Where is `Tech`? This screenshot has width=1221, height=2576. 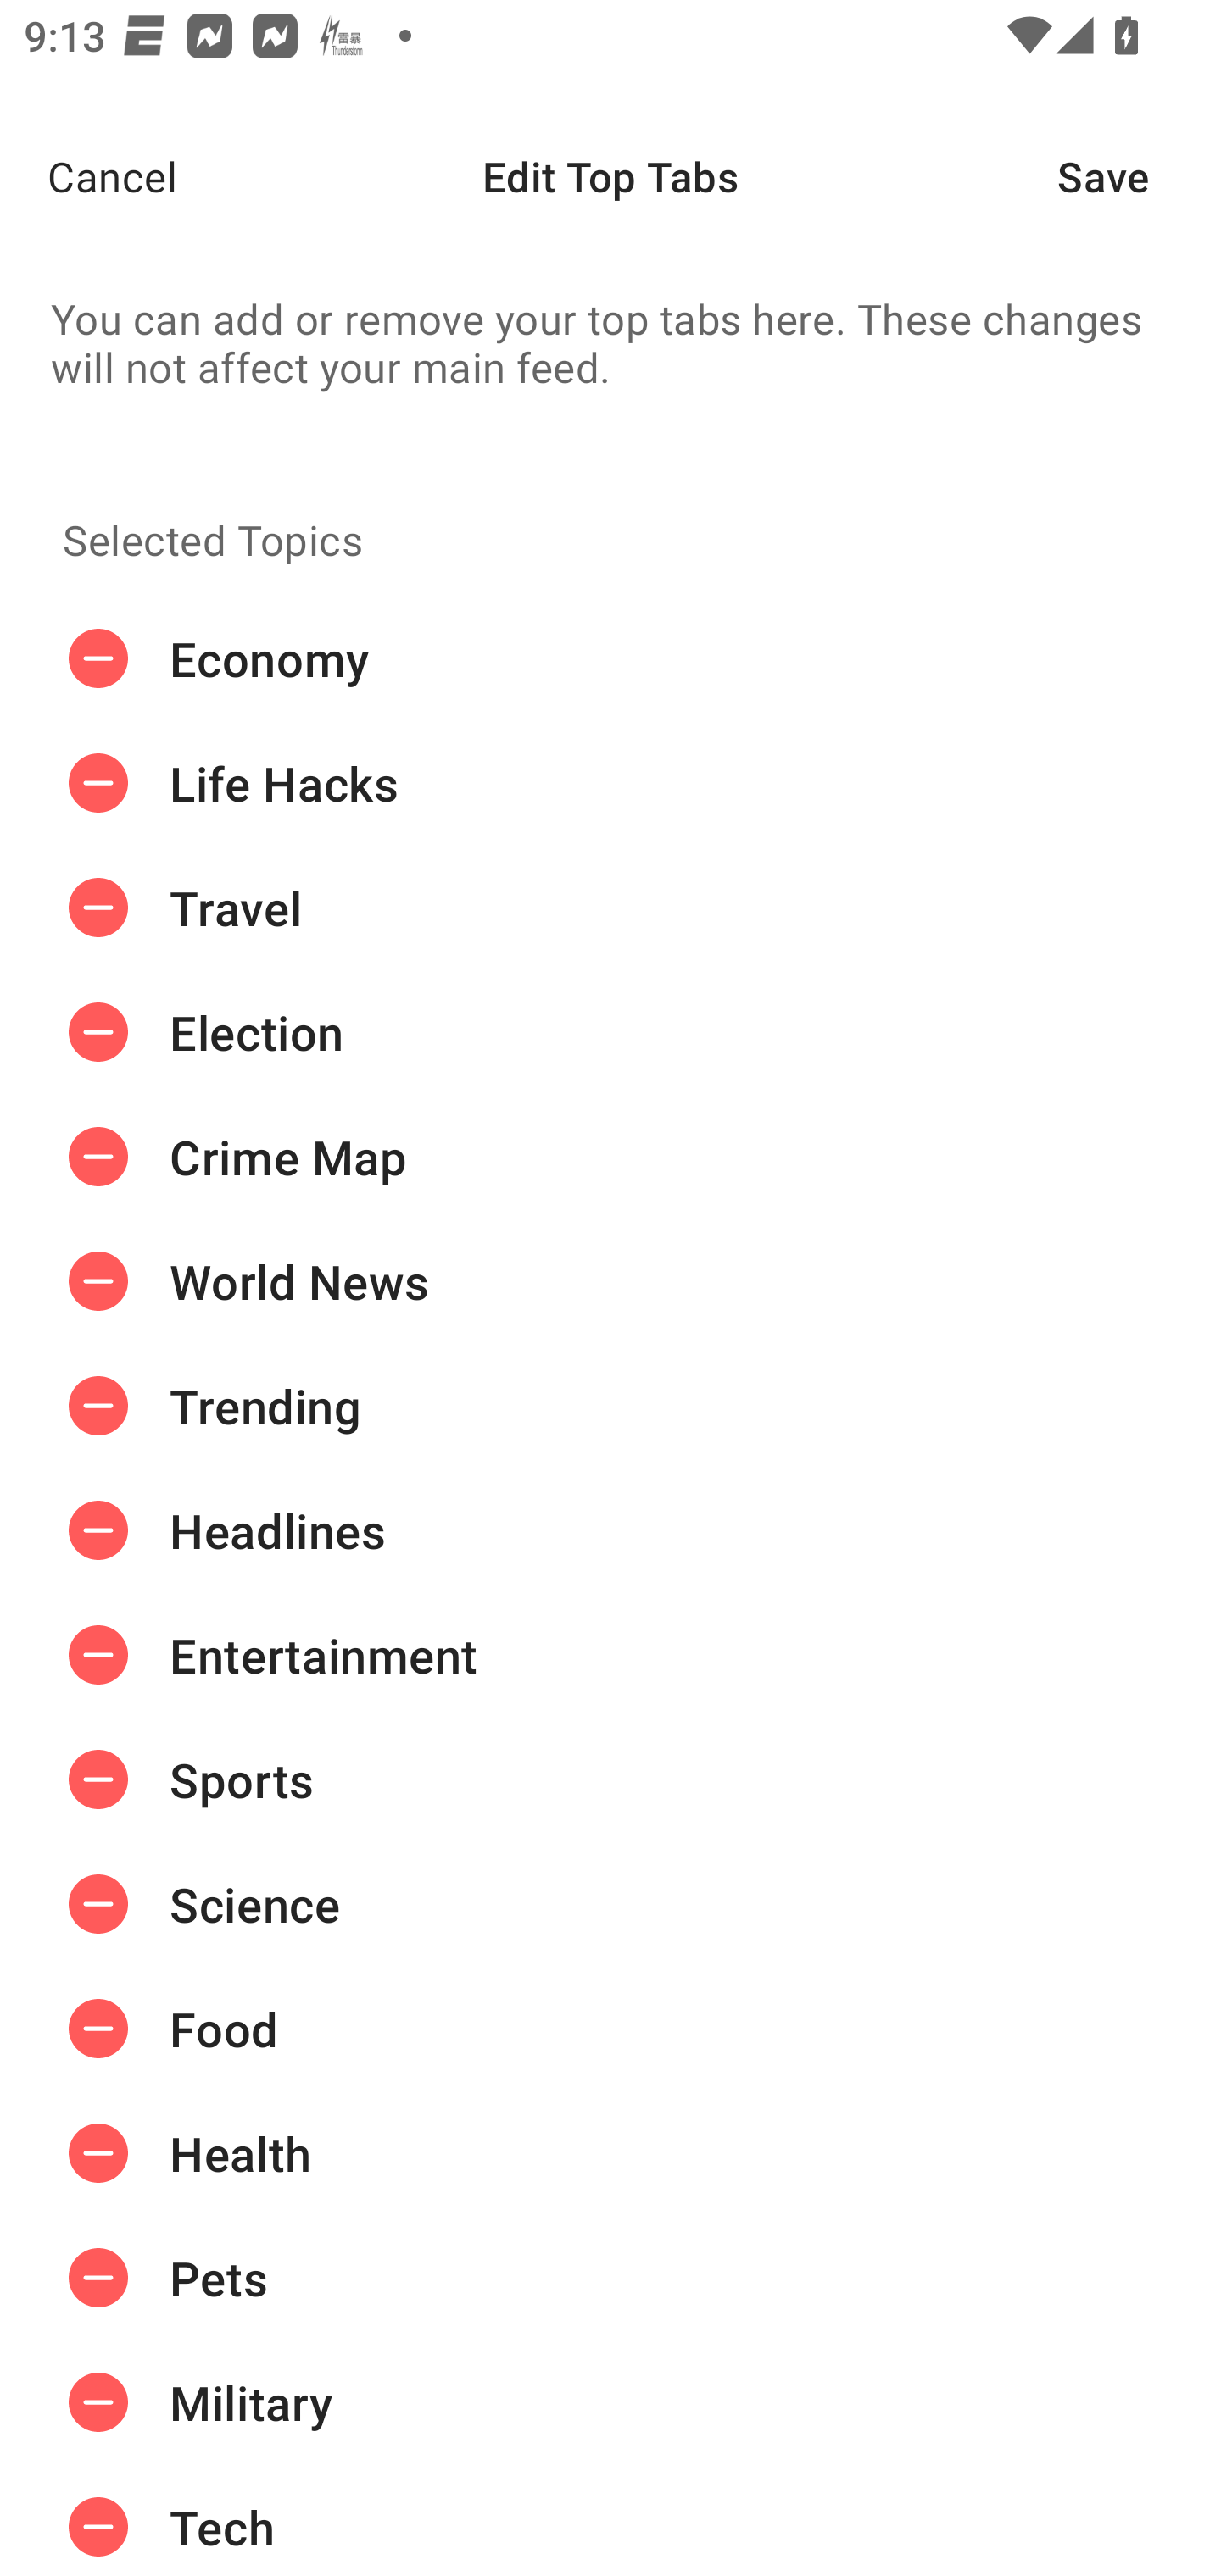 Tech is located at coordinates (610, 2520).